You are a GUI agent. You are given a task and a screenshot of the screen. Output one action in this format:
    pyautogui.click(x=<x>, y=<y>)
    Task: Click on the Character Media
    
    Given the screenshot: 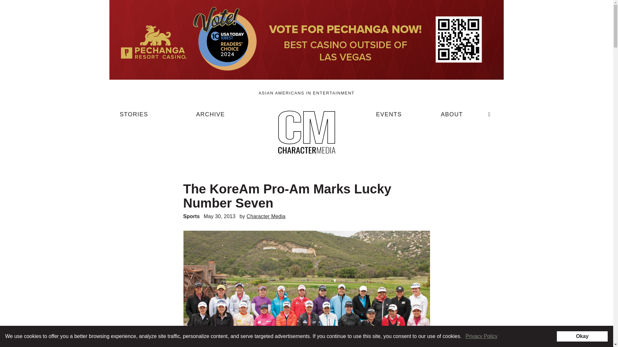 What is the action you would take?
    pyautogui.click(x=266, y=216)
    